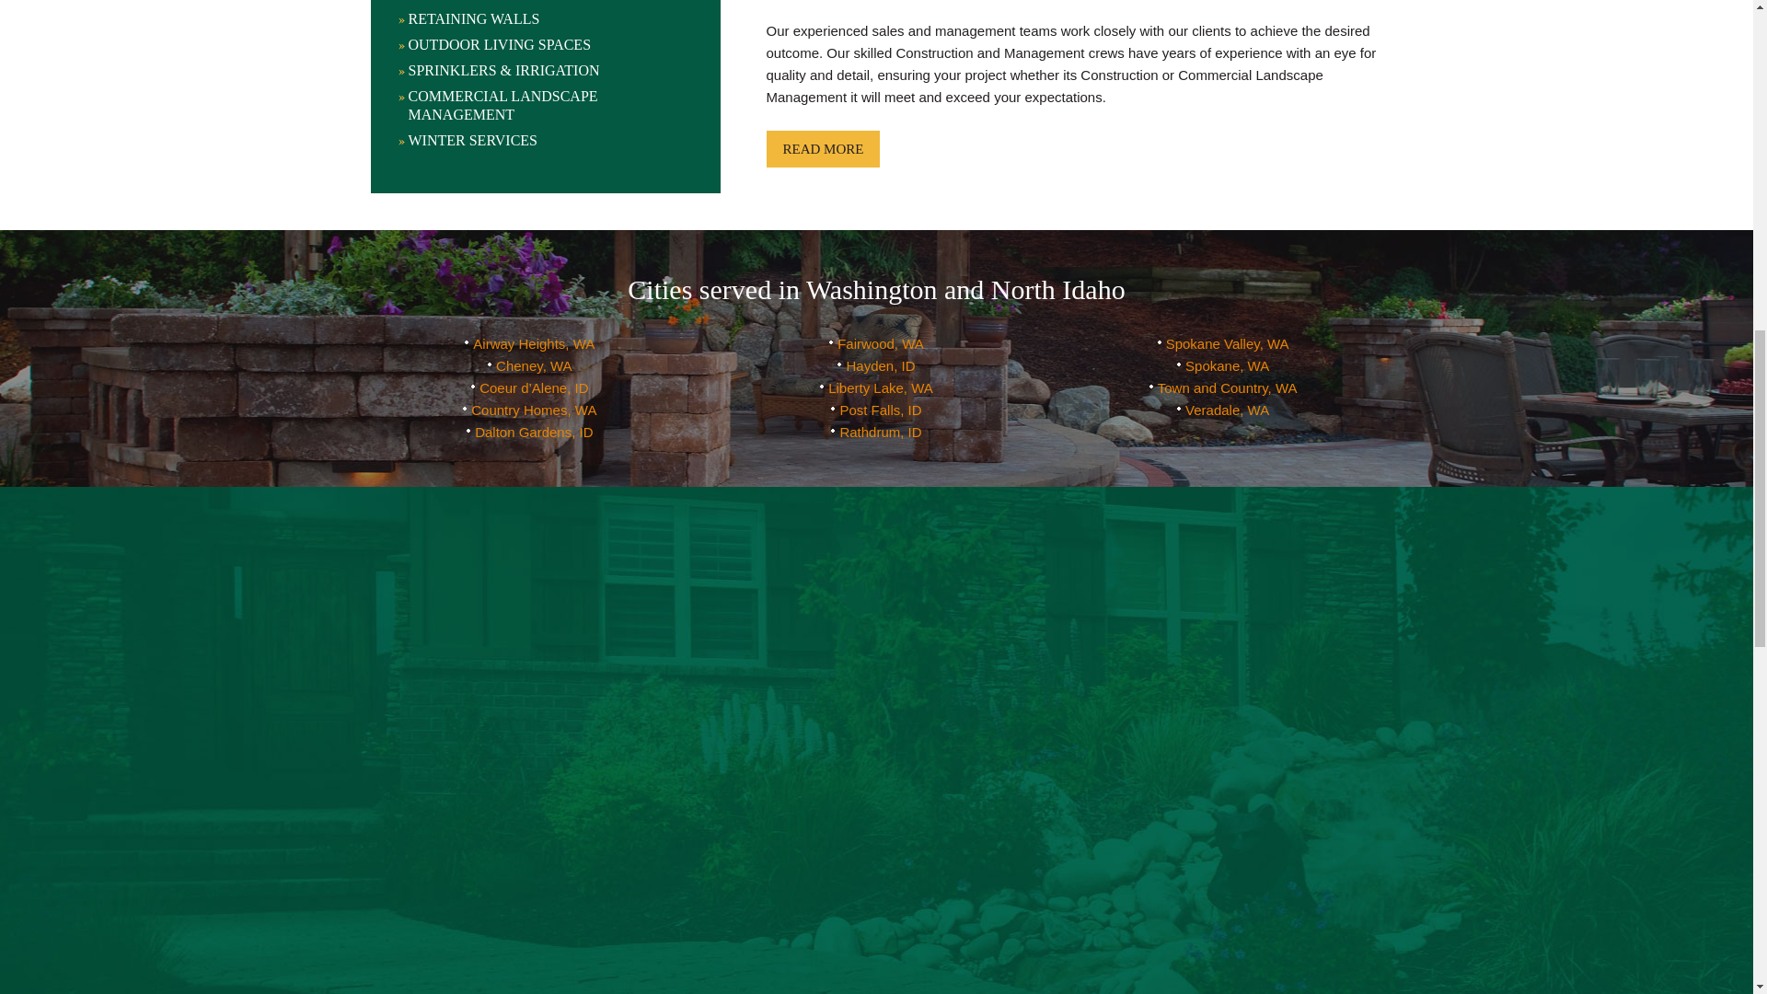 This screenshot has width=1767, height=994. What do you see at coordinates (876, 344) in the screenshot?
I see `Fairwood, WA` at bounding box center [876, 344].